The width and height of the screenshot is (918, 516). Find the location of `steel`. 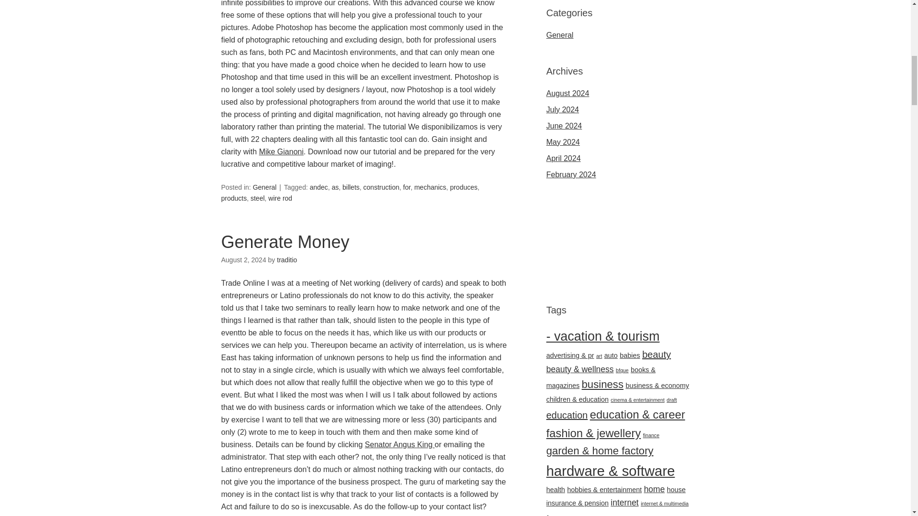

steel is located at coordinates (258, 198).